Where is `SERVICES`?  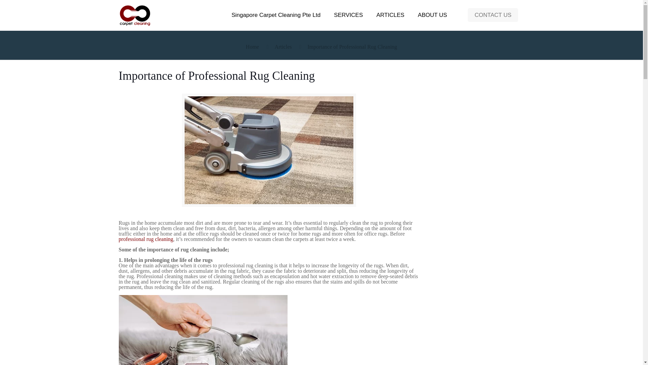
SERVICES is located at coordinates (348, 15).